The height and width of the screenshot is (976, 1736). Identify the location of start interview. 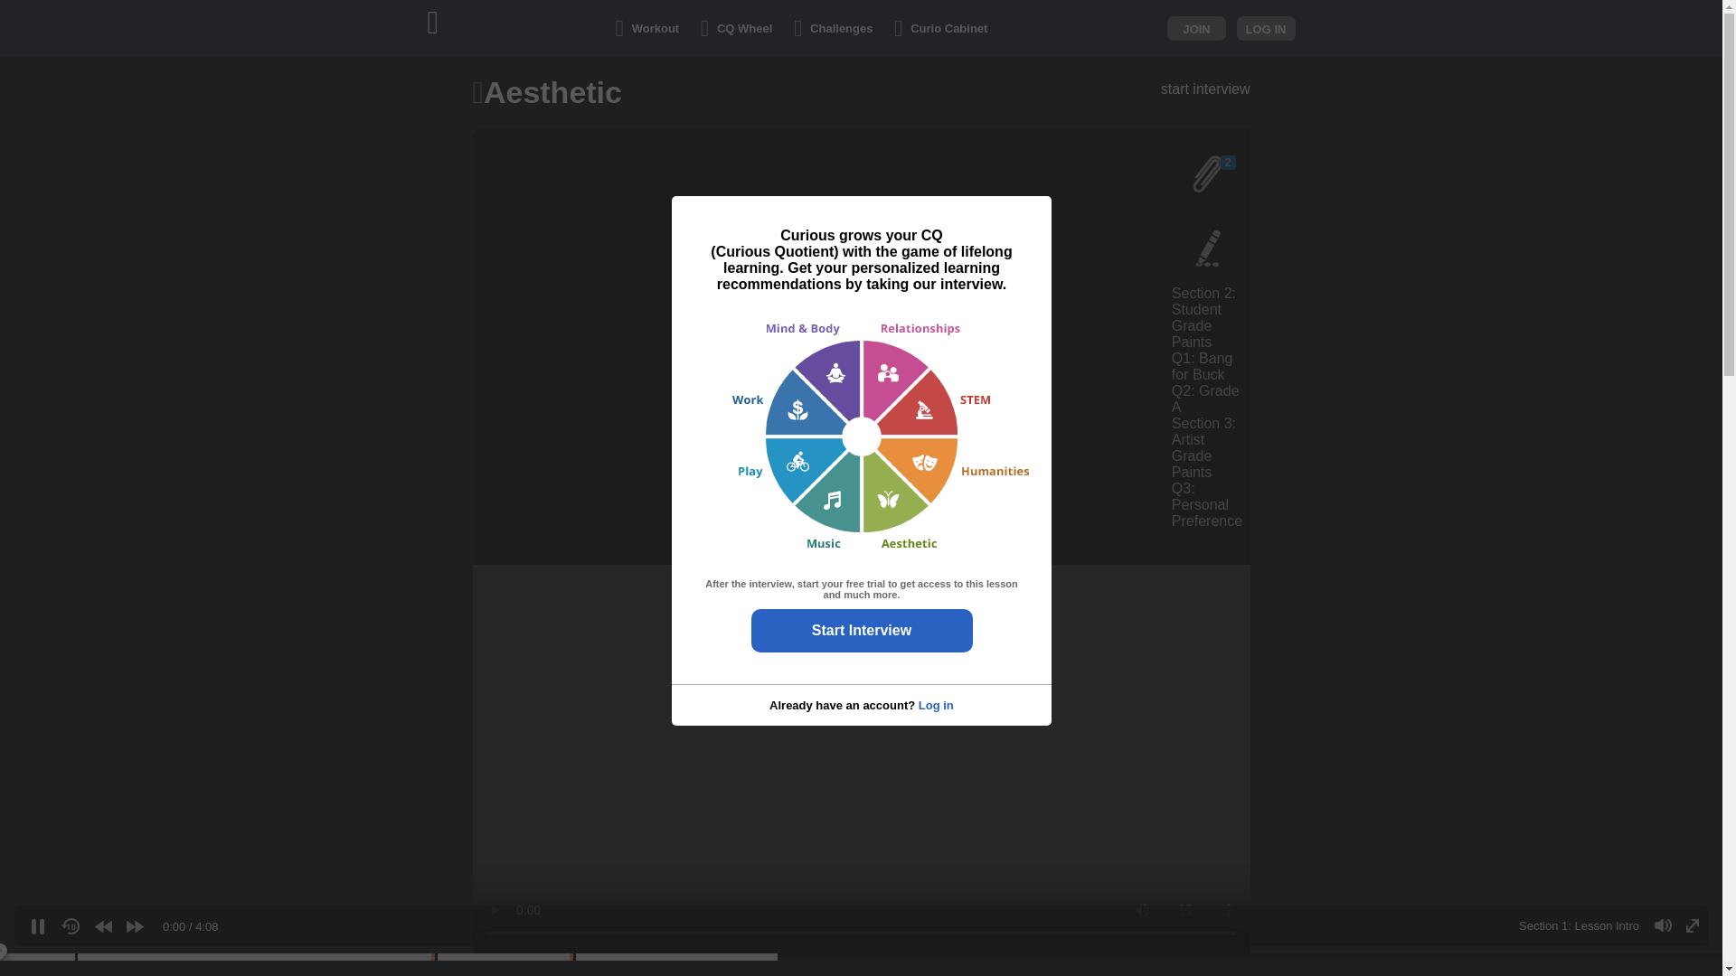
(1205, 89).